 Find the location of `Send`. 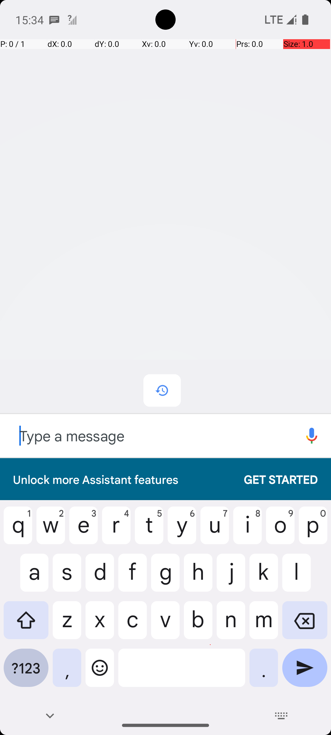

Send is located at coordinates (305, 673).